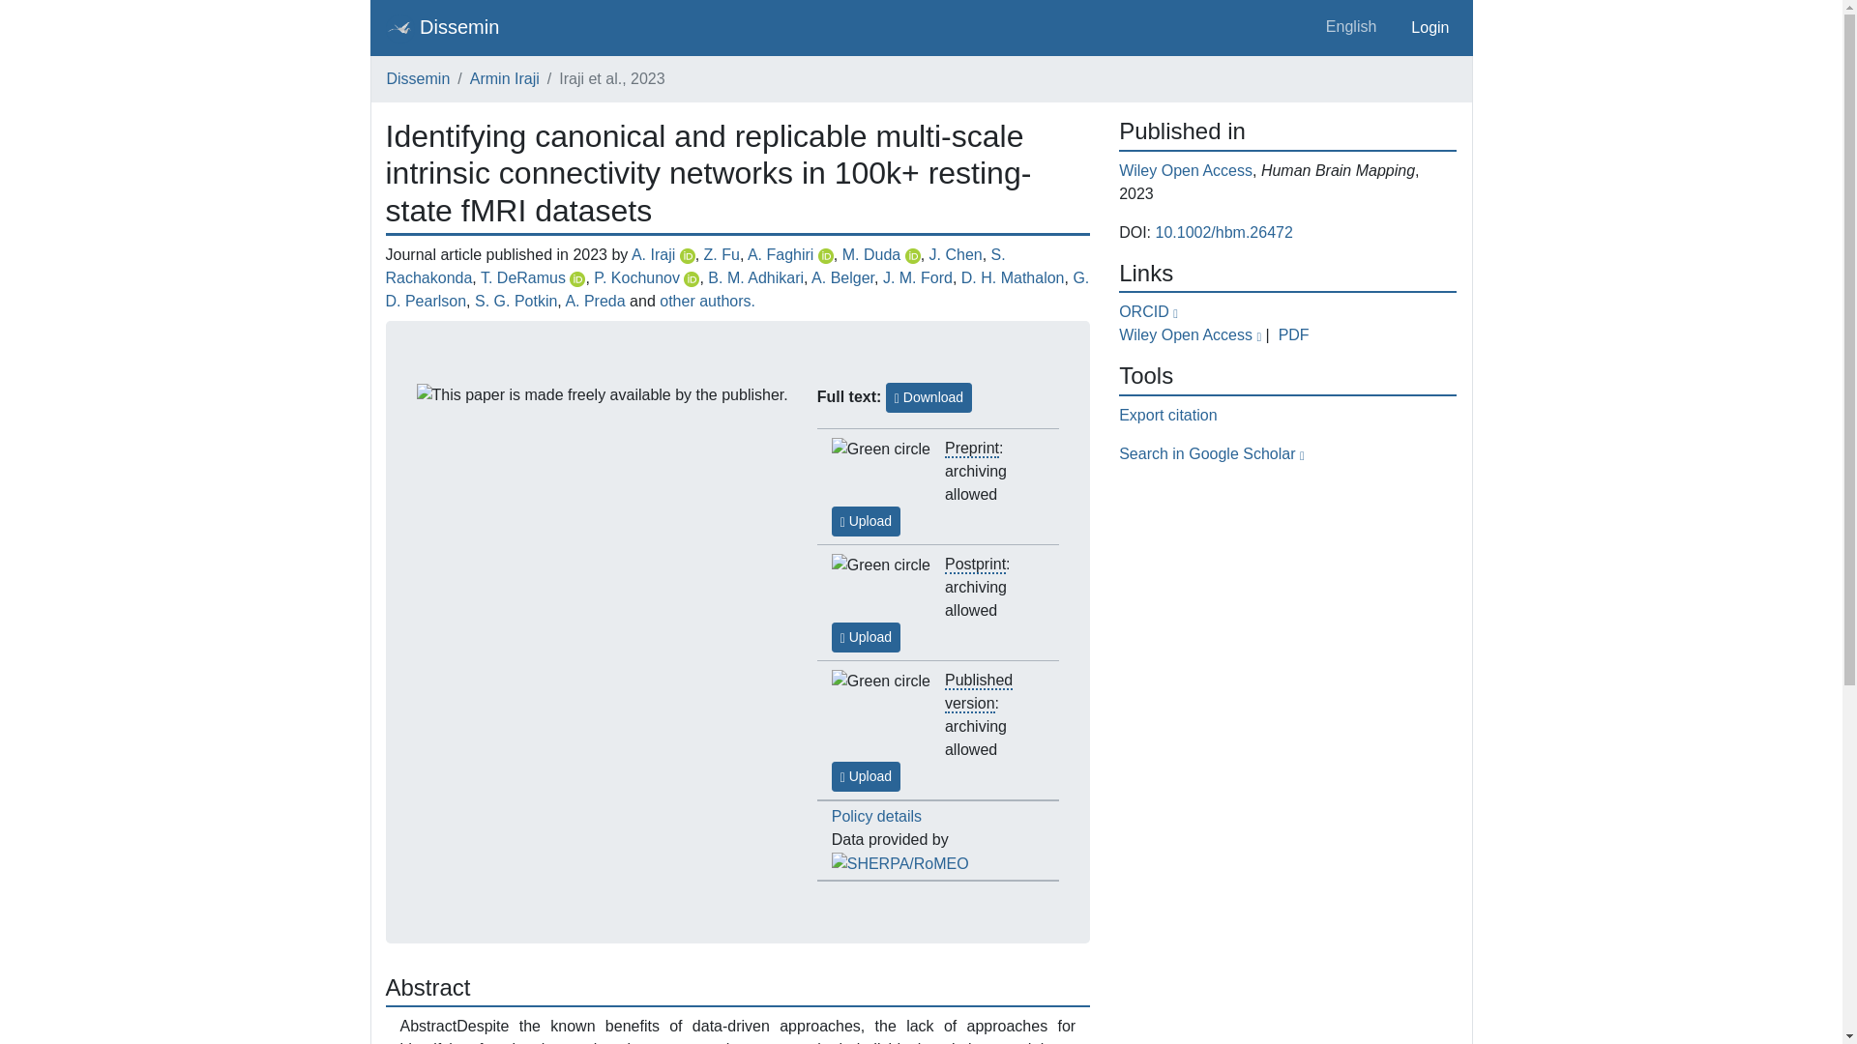 The height and width of the screenshot is (1044, 1857). I want to click on J. M. Ford, so click(917, 276).